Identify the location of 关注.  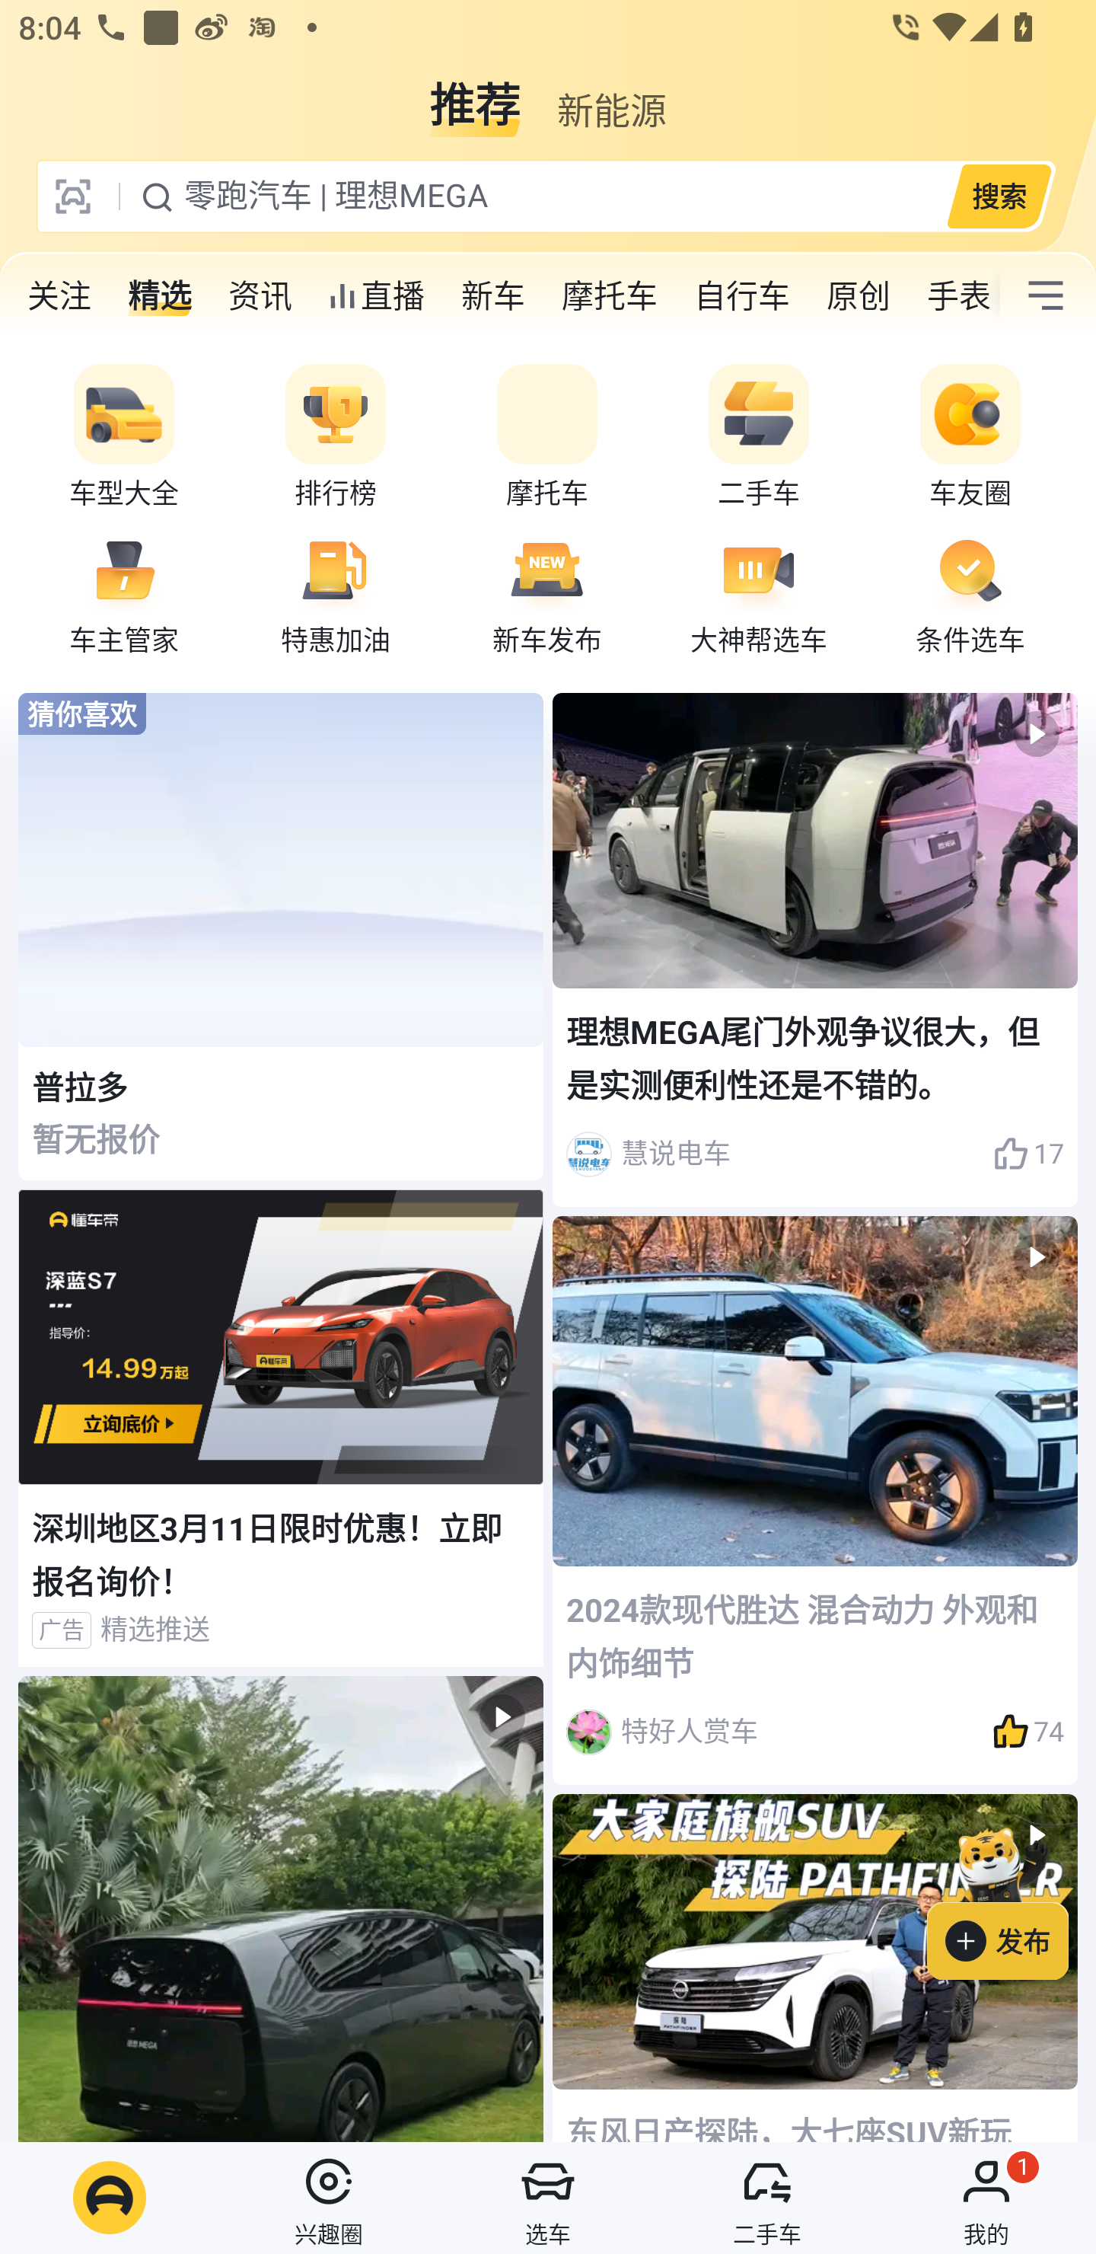
(59, 295).